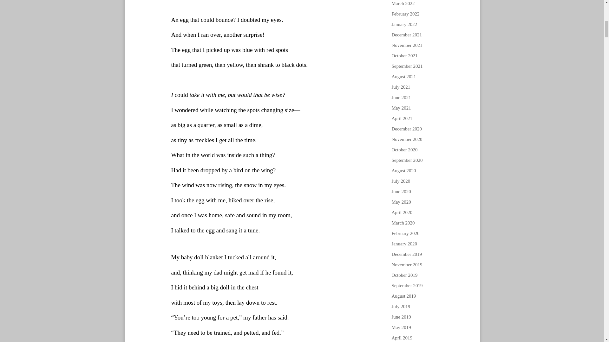 This screenshot has height=342, width=609. I want to click on March 2022, so click(403, 3).